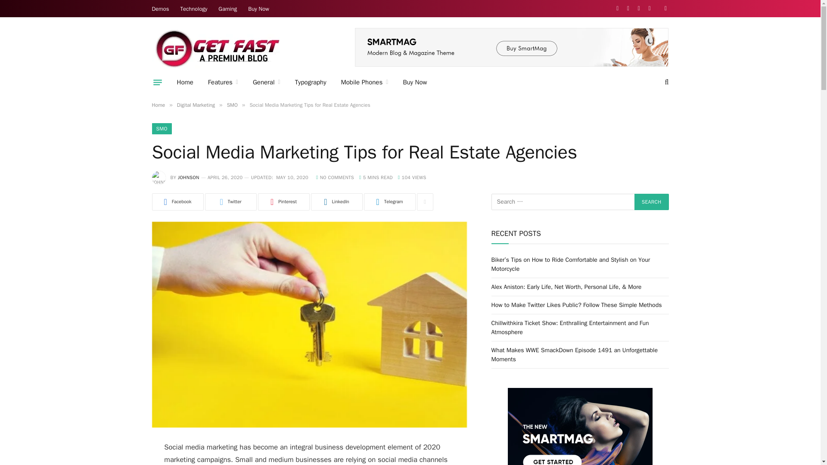 The height and width of the screenshot is (465, 827). I want to click on Home, so click(185, 82).